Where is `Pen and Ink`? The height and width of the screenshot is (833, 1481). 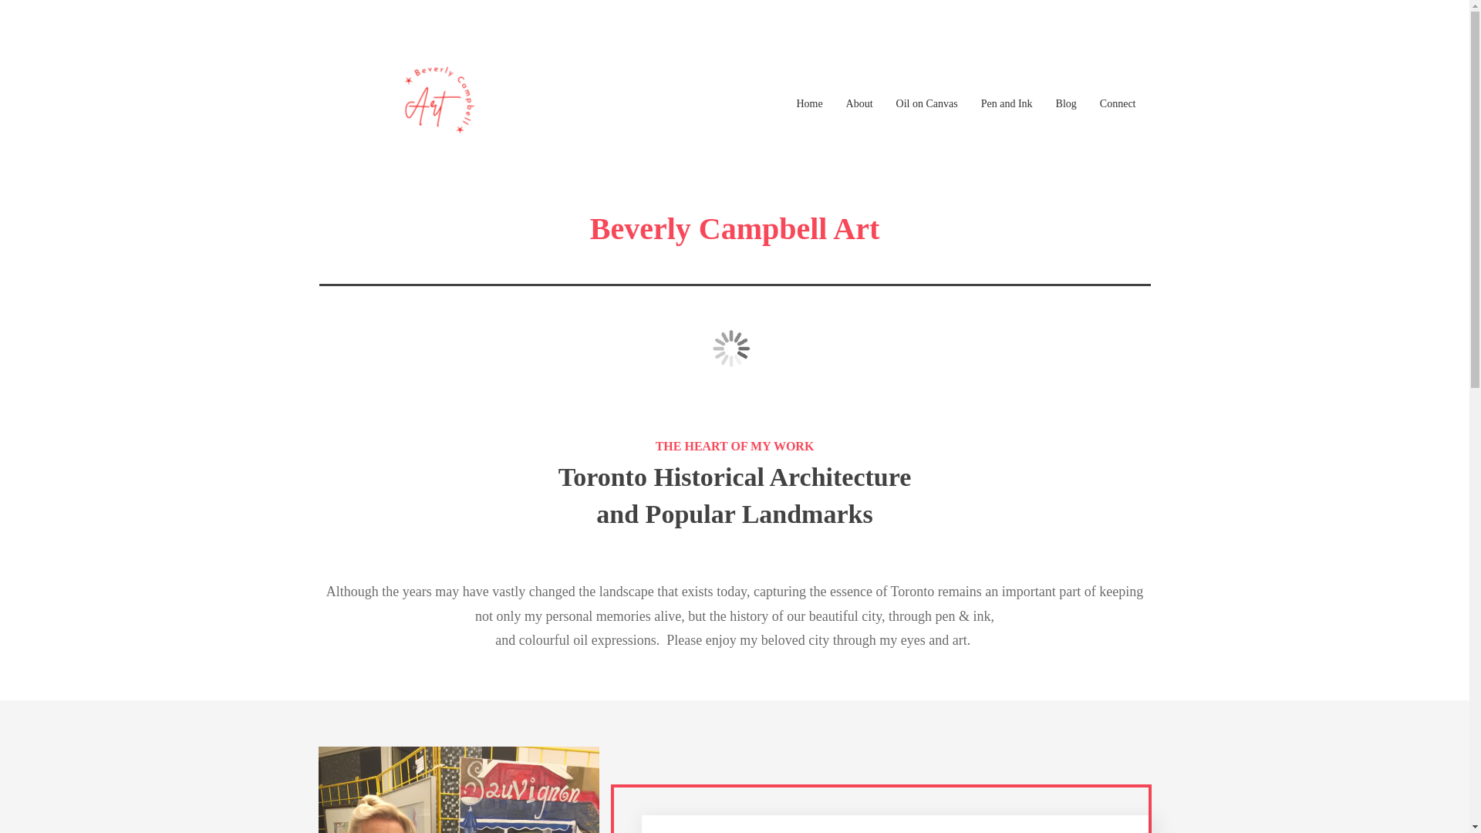 Pen and Ink is located at coordinates (1007, 103).